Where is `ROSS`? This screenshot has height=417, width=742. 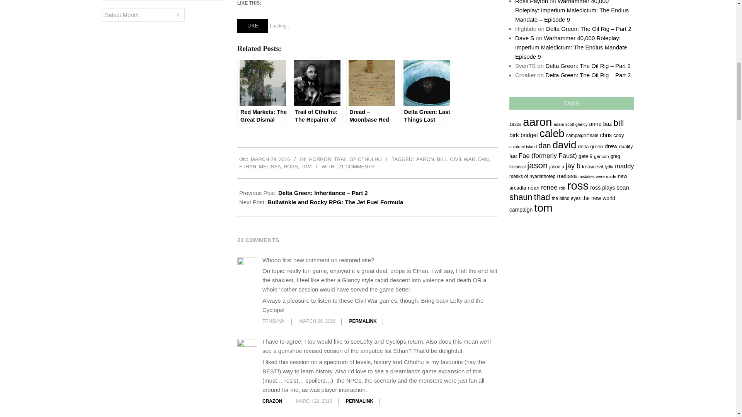 ROSS is located at coordinates (291, 166).